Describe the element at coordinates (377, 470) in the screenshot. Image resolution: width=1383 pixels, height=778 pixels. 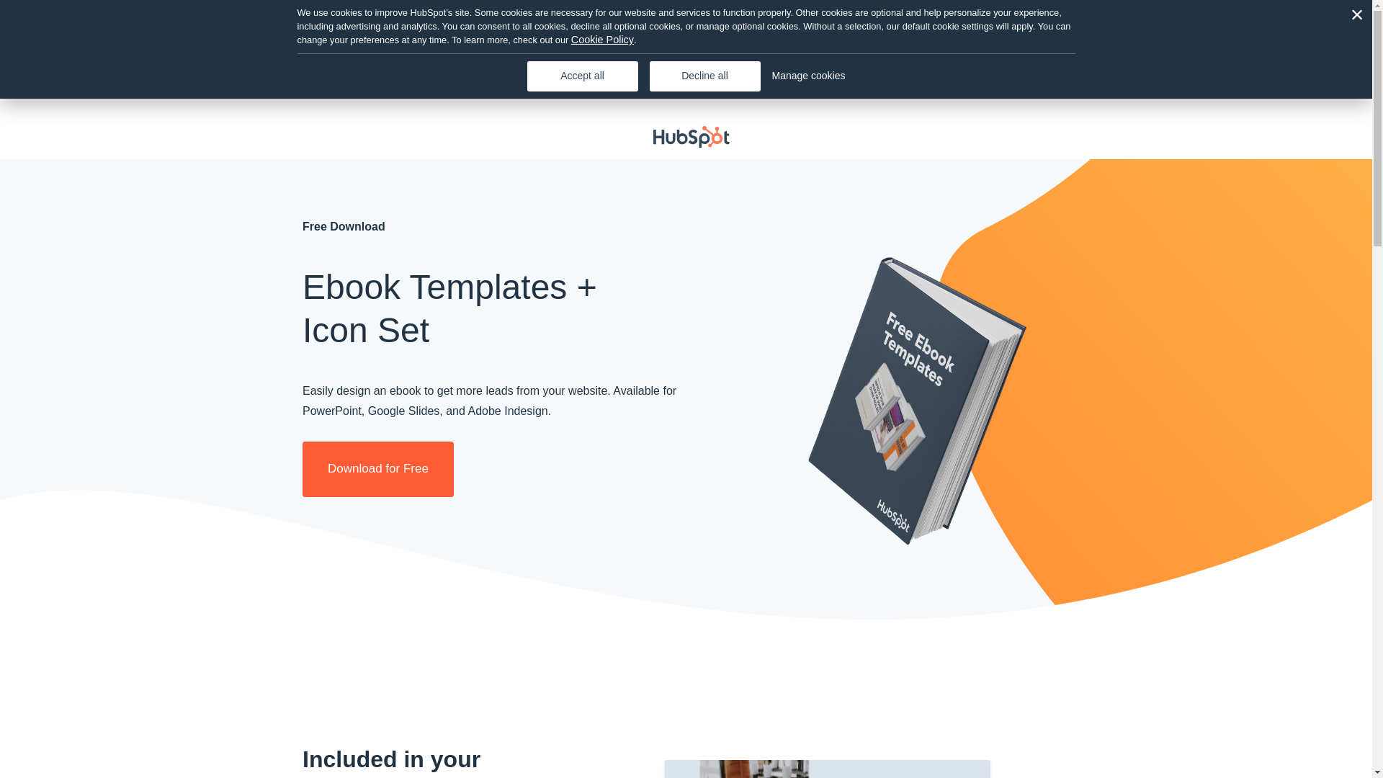
I see `Download for Free` at that location.